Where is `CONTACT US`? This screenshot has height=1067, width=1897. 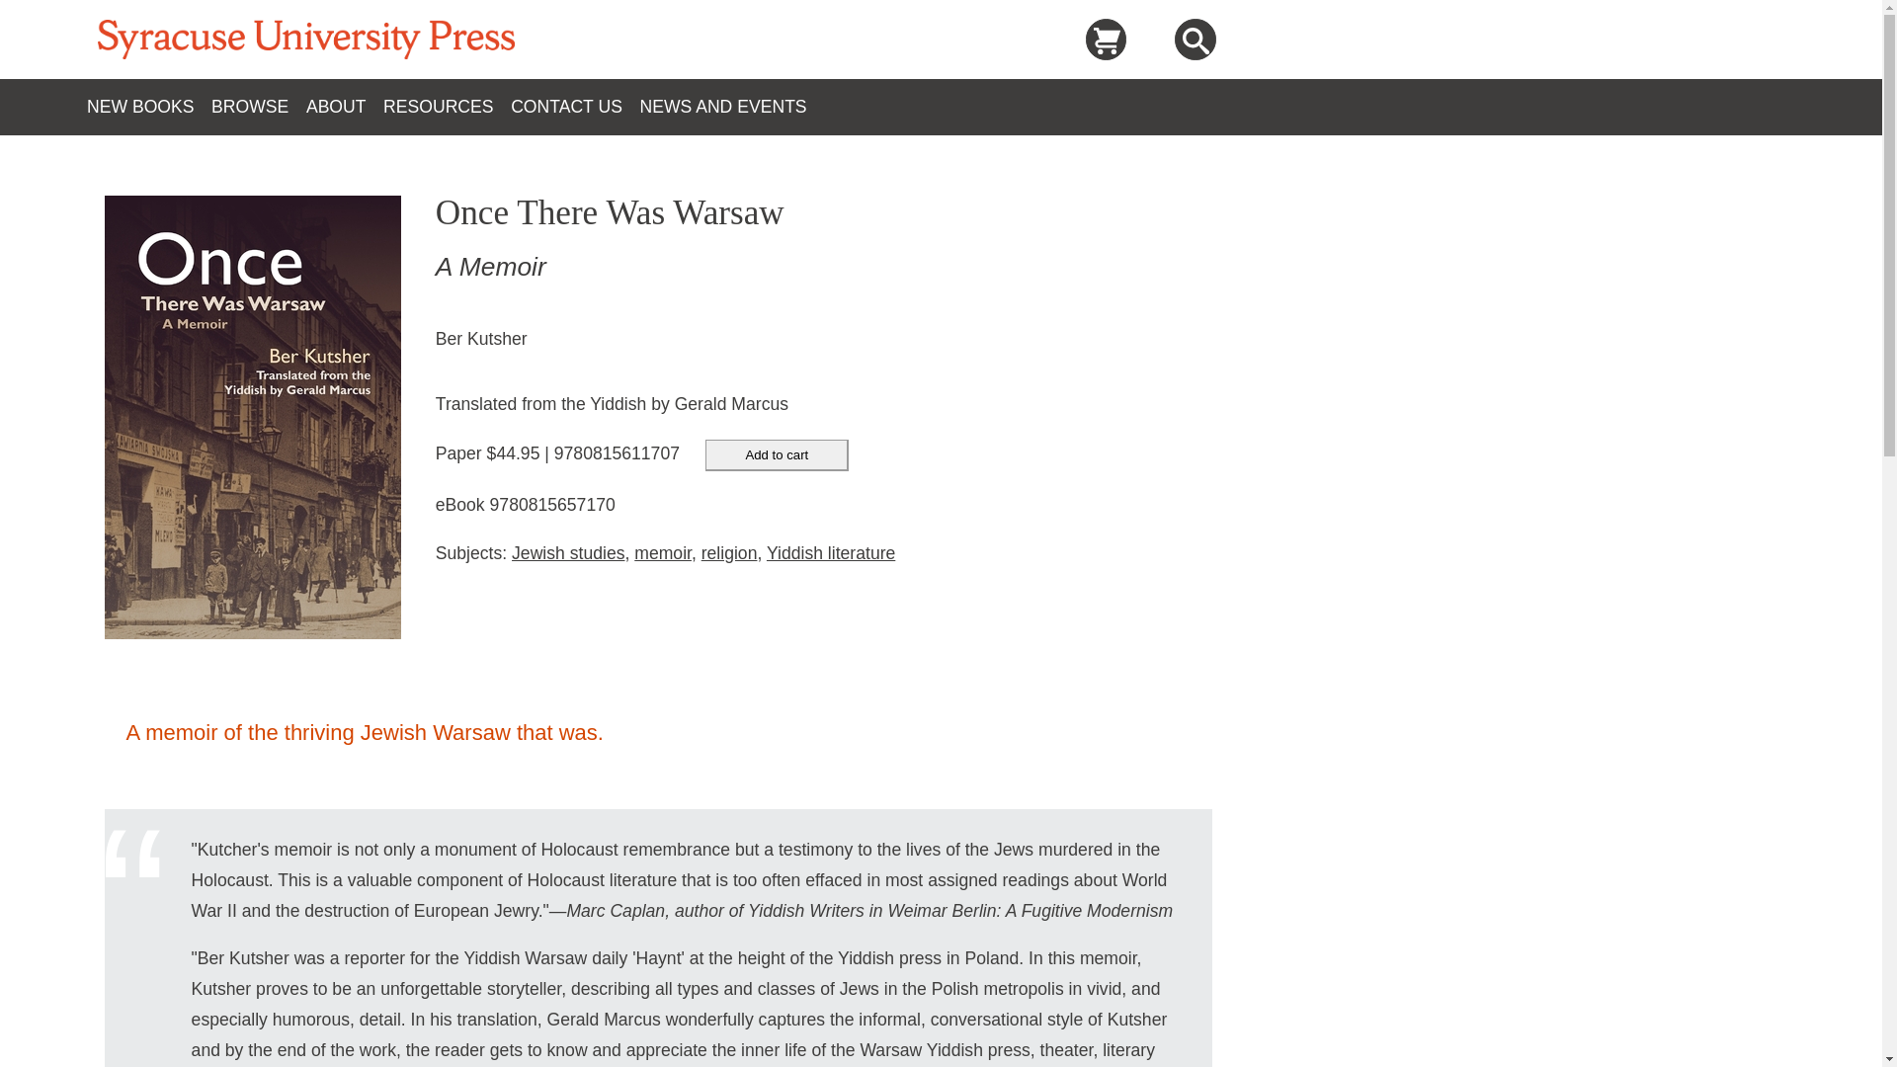 CONTACT US is located at coordinates (575, 107).